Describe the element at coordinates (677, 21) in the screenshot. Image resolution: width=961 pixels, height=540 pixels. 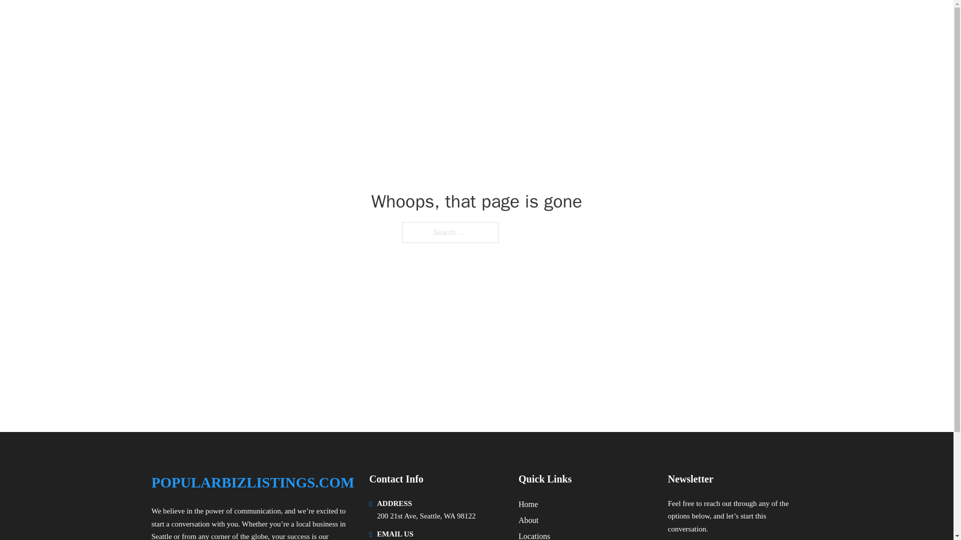
I see `HOME` at that location.